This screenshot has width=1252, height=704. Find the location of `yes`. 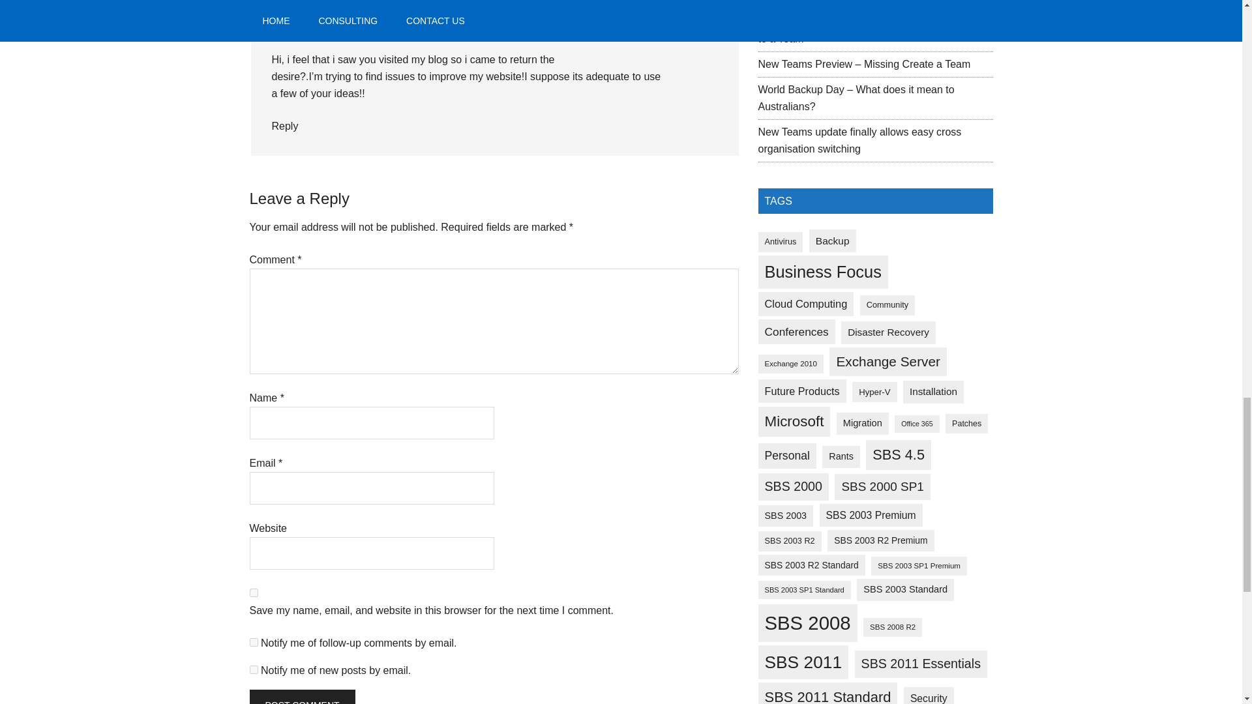

yes is located at coordinates (253, 592).